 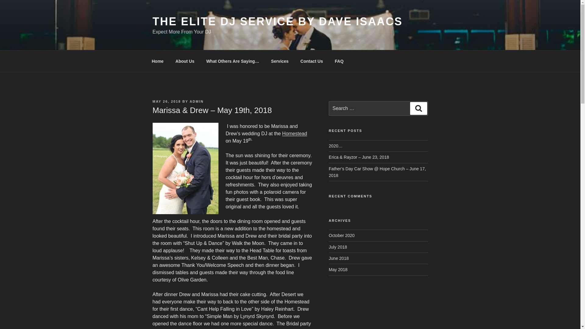 I want to click on Homestead, so click(x=294, y=133).